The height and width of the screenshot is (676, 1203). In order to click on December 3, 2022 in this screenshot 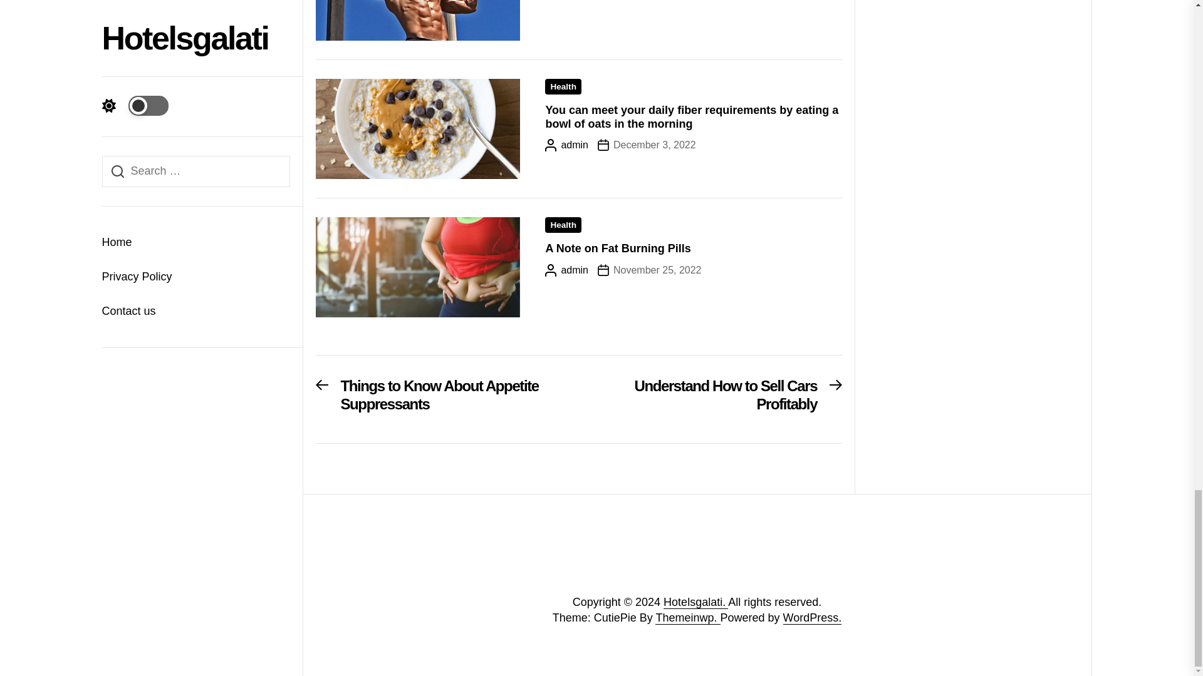, I will do `click(647, 145)`.